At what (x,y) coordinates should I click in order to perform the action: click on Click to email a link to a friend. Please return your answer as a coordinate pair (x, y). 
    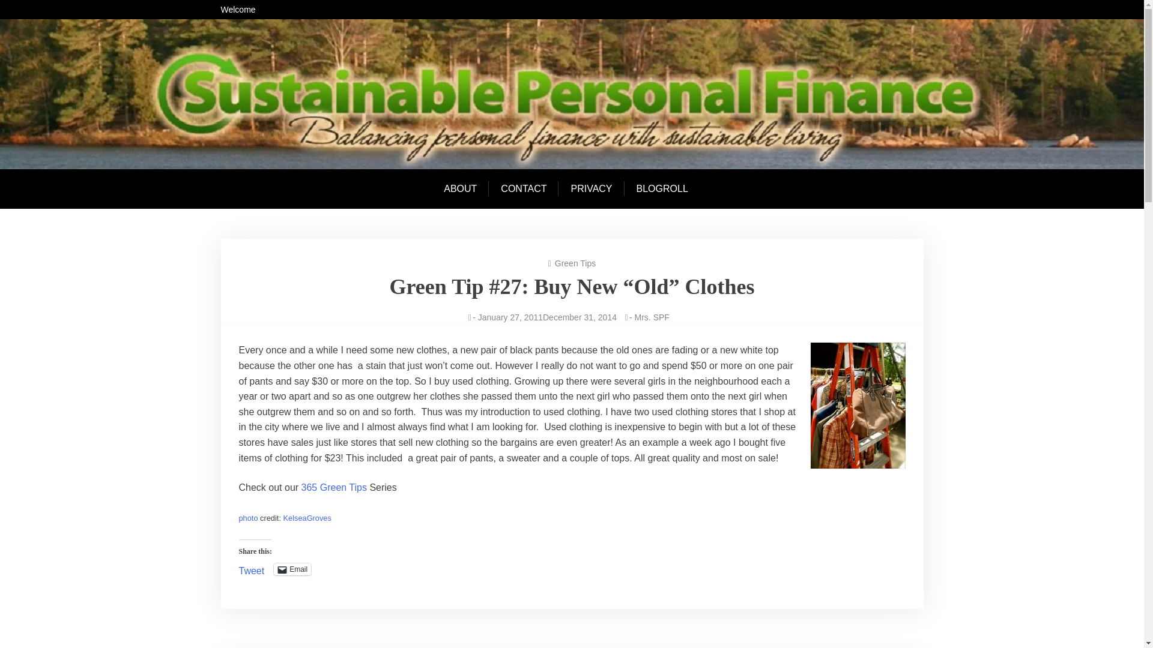
    Looking at the image, I should click on (292, 569).